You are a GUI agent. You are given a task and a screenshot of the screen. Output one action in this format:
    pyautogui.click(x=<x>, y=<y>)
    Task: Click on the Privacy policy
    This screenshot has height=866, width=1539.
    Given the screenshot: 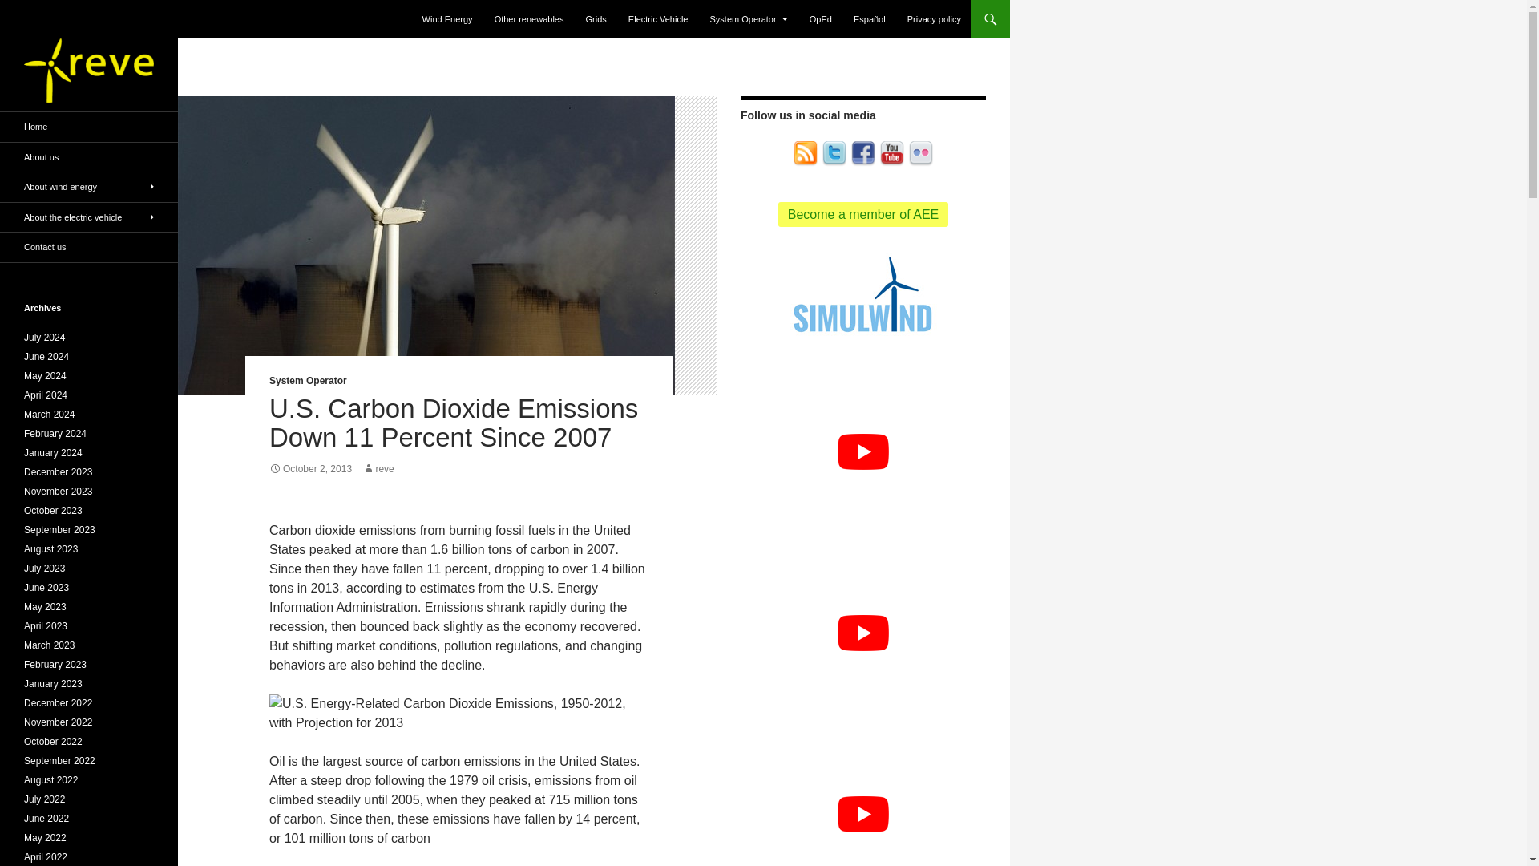 What is the action you would take?
    pyautogui.click(x=934, y=19)
    